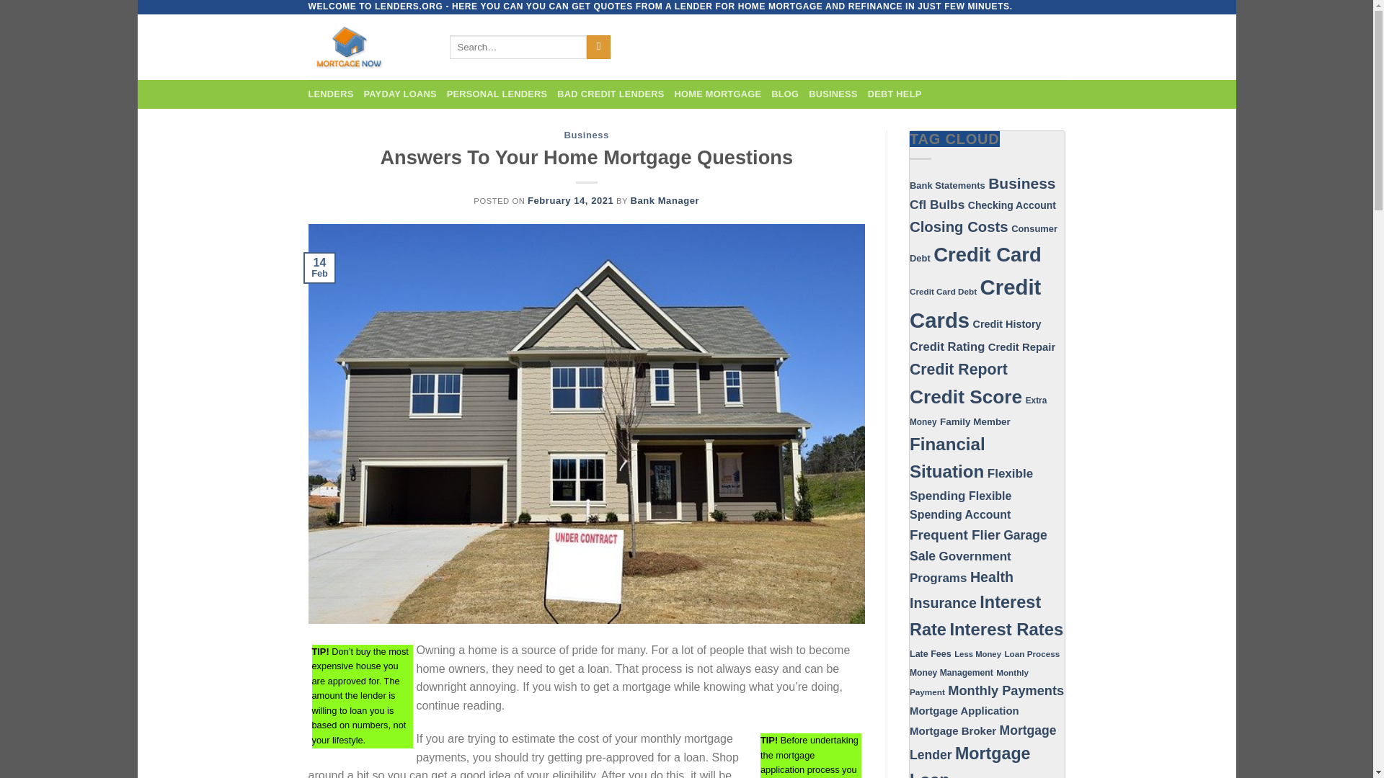  Describe the element at coordinates (988, 255) in the screenshot. I see `Credit Card` at that location.